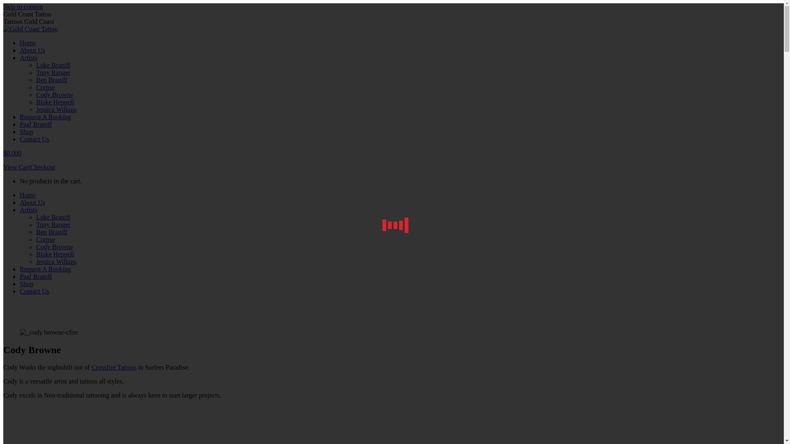 The width and height of the screenshot is (790, 444). I want to click on About Us, so click(33, 202).